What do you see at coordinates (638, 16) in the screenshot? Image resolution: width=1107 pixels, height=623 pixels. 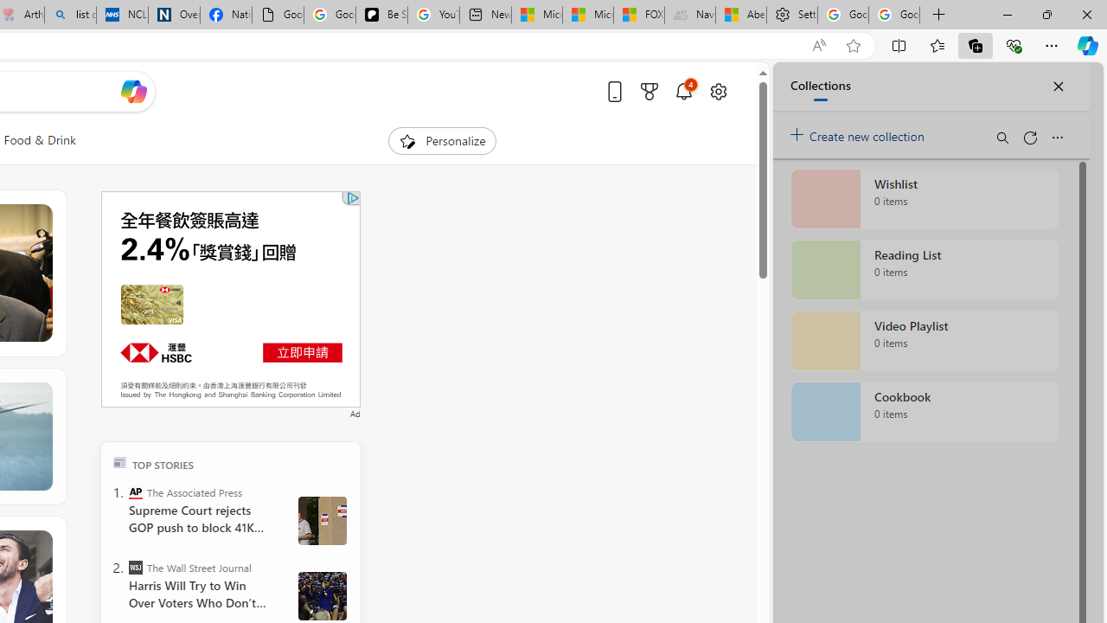 I see `FOX News - MSN` at bounding box center [638, 16].